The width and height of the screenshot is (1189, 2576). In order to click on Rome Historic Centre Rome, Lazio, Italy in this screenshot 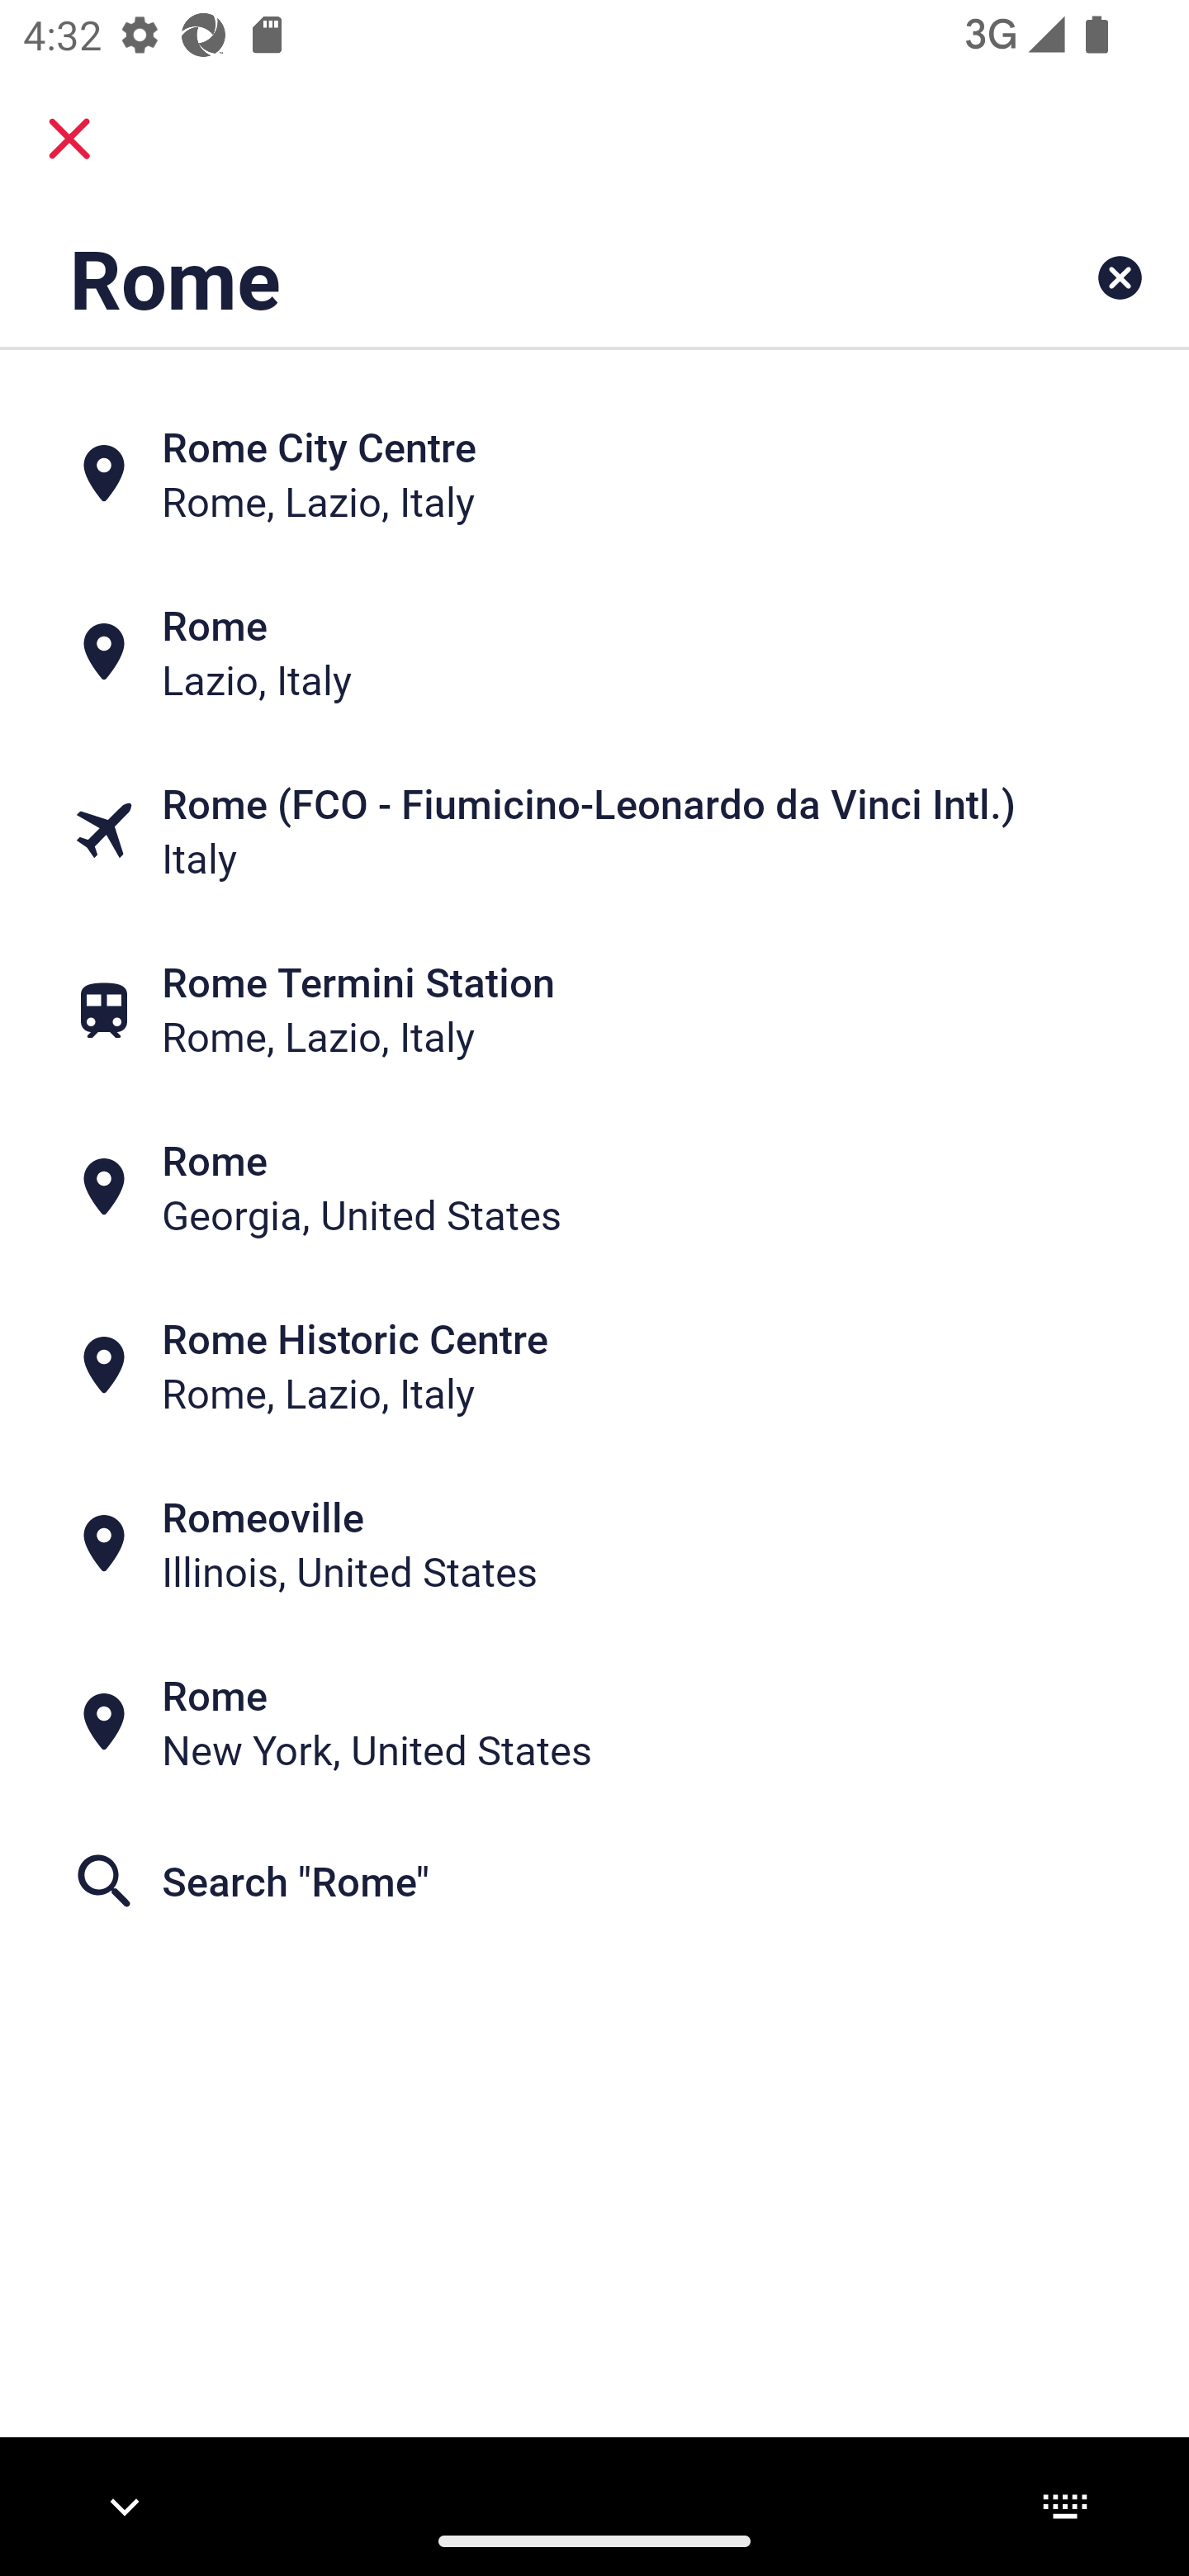, I will do `click(594, 1366)`.